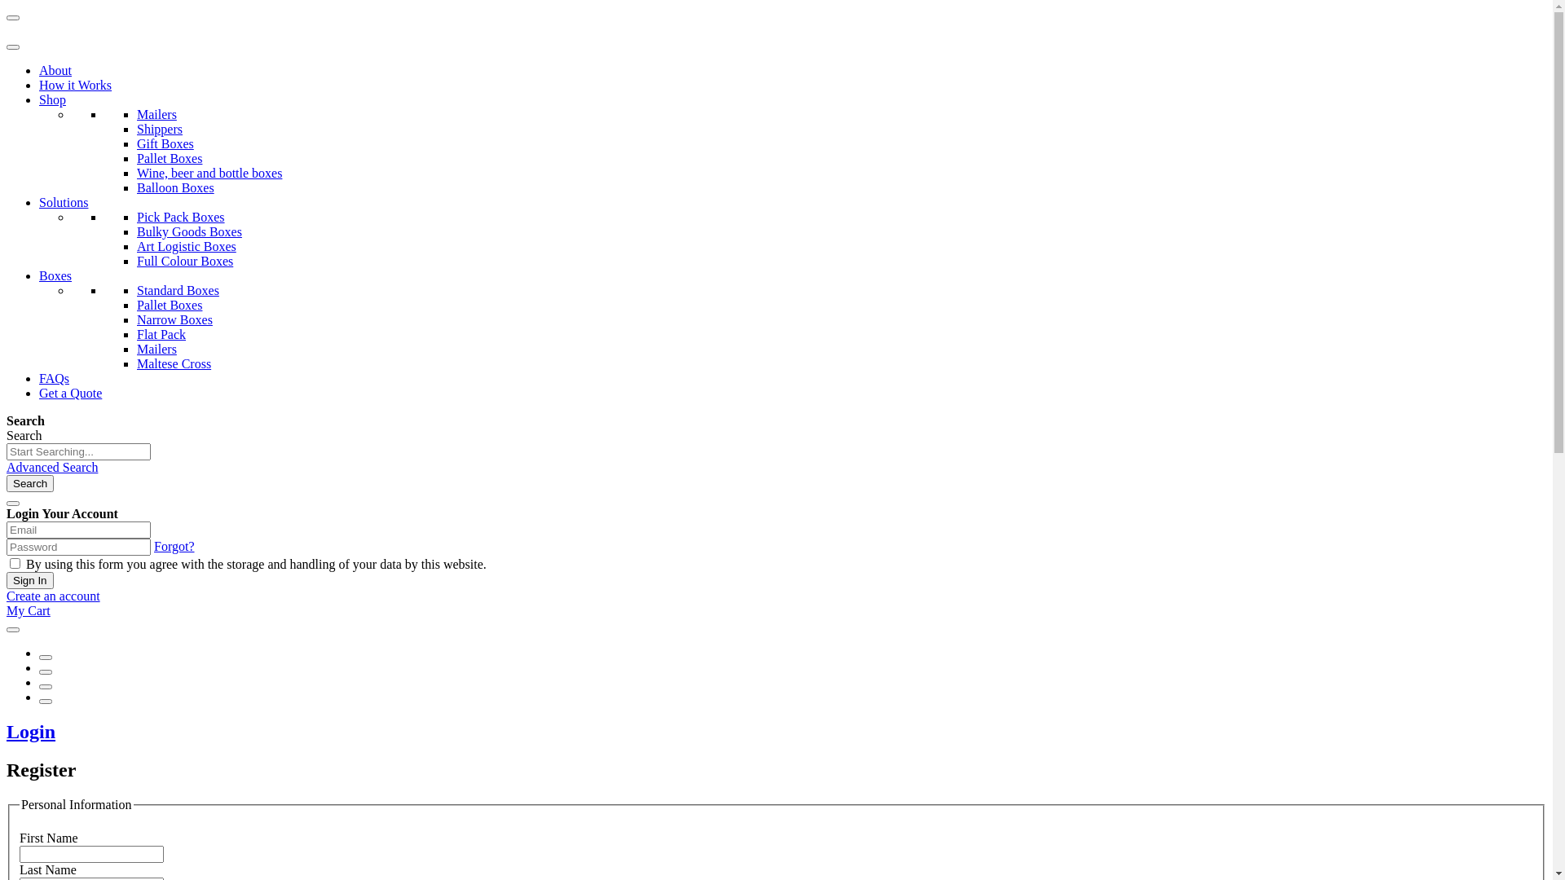  I want to click on Login, so click(31, 732).